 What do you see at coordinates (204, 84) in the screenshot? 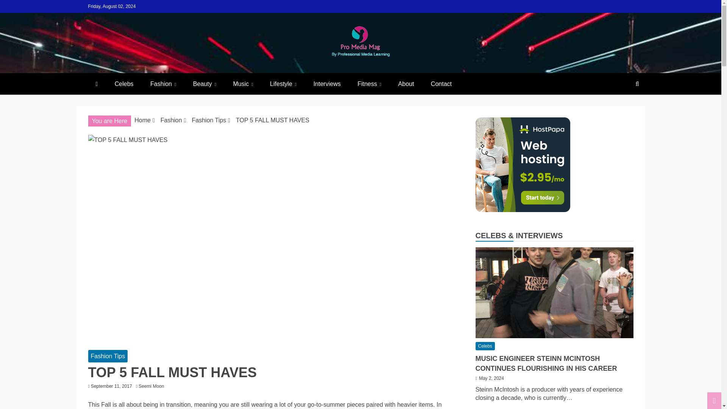
I see `Beauty` at bounding box center [204, 84].